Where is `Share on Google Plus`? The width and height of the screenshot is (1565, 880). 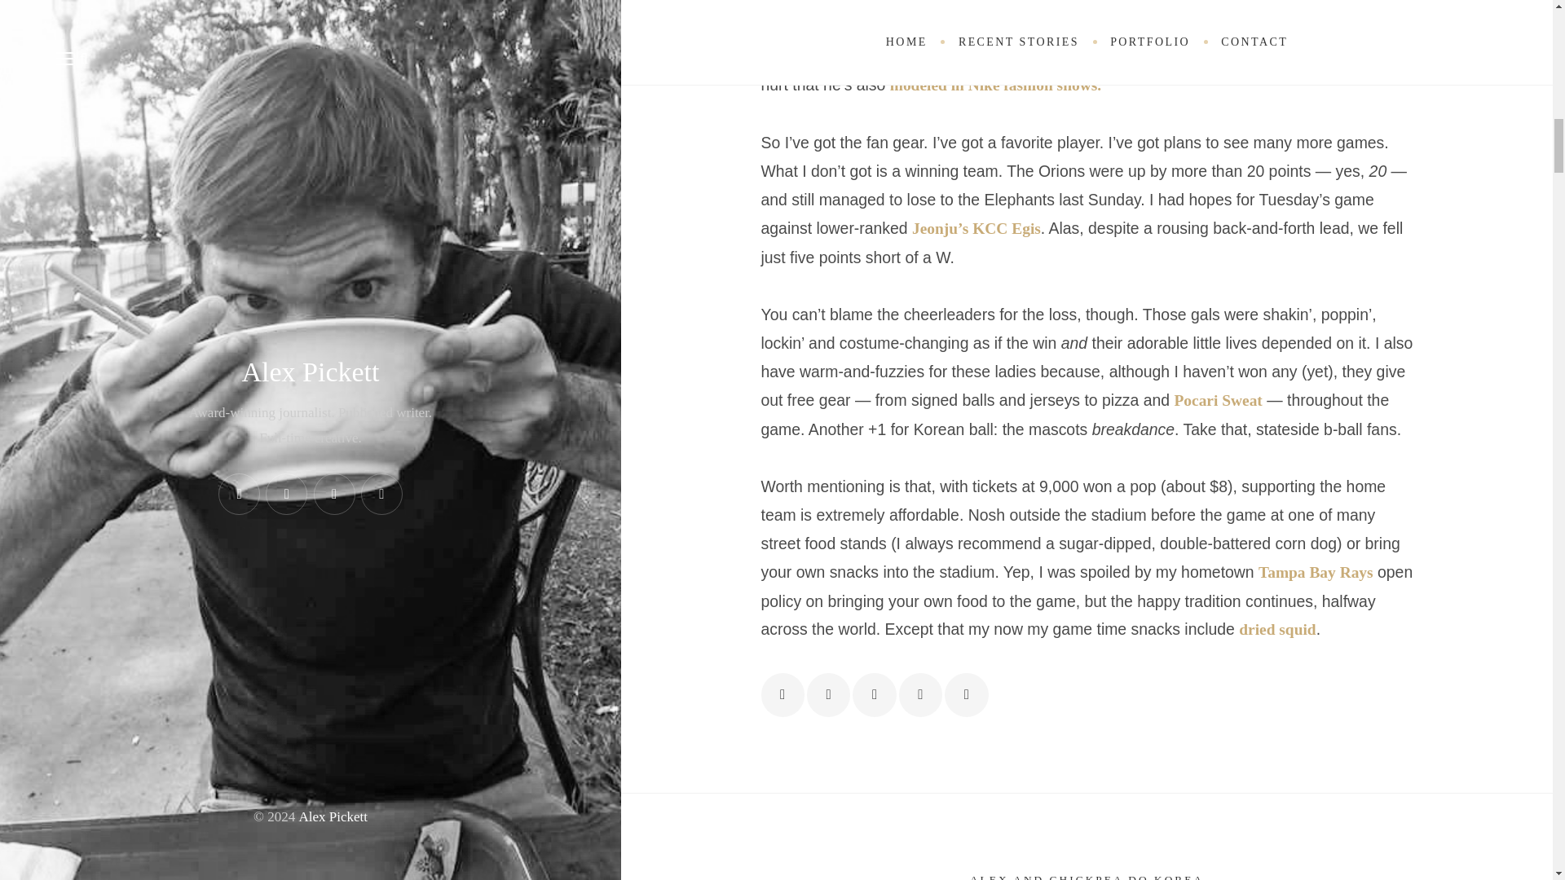 Share on Google Plus is located at coordinates (874, 694).